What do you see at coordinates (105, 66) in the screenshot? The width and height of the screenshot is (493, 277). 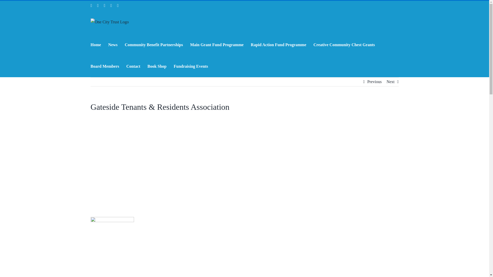 I see `Board Members` at bounding box center [105, 66].